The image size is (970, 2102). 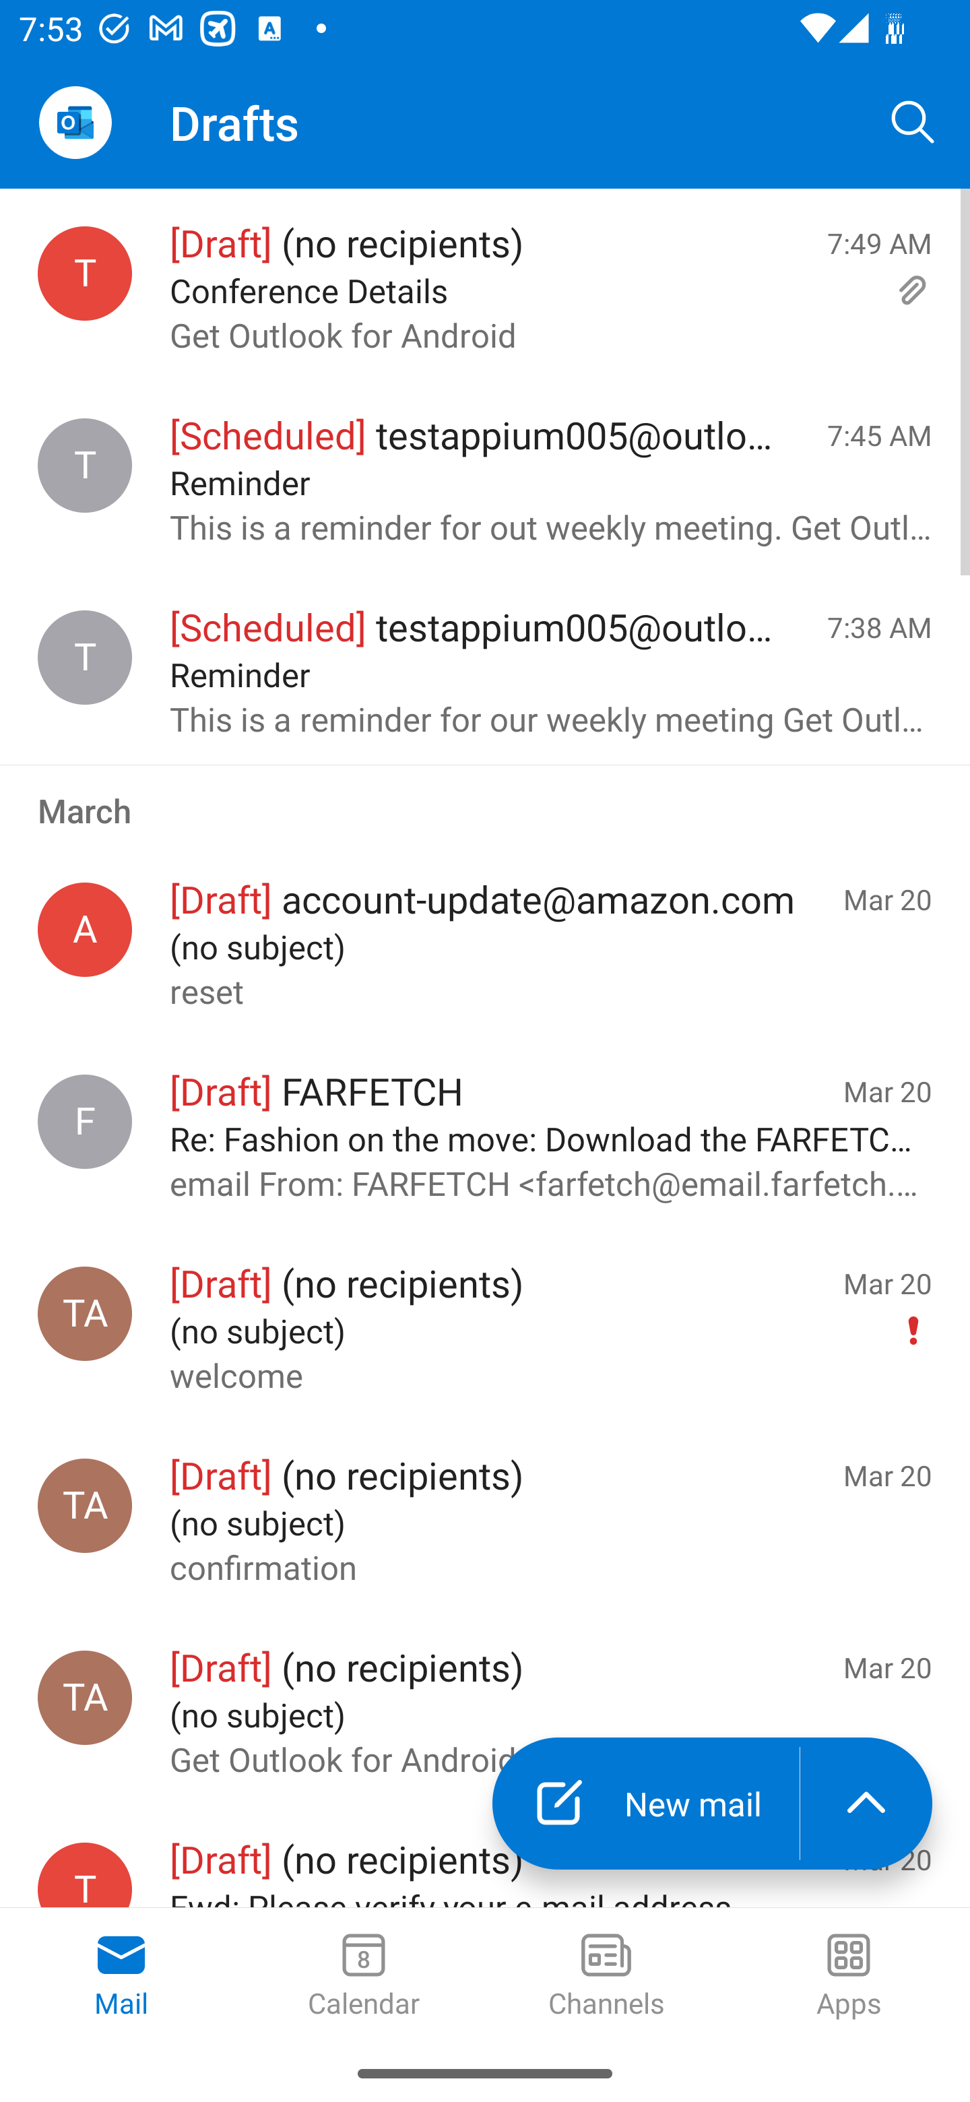 What do you see at coordinates (364, 1977) in the screenshot?
I see `Calendar` at bounding box center [364, 1977].